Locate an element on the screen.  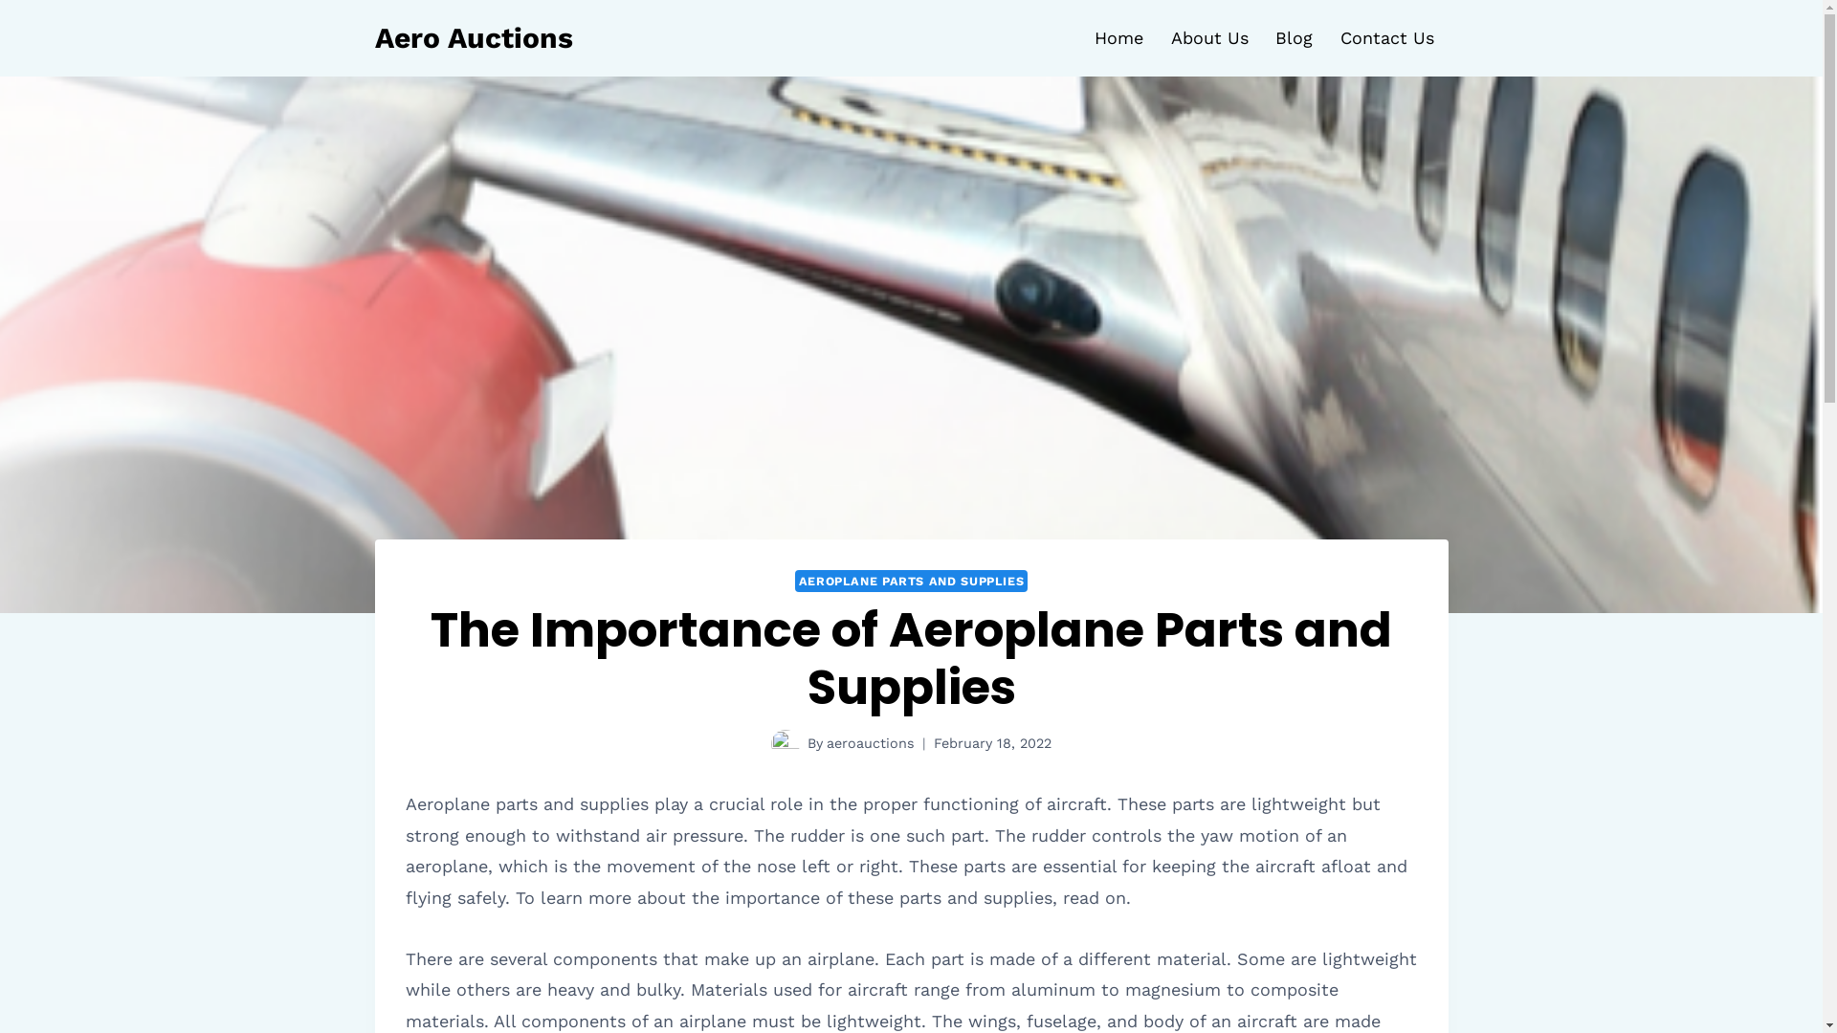
Home is located at coordinates (1118, 38).